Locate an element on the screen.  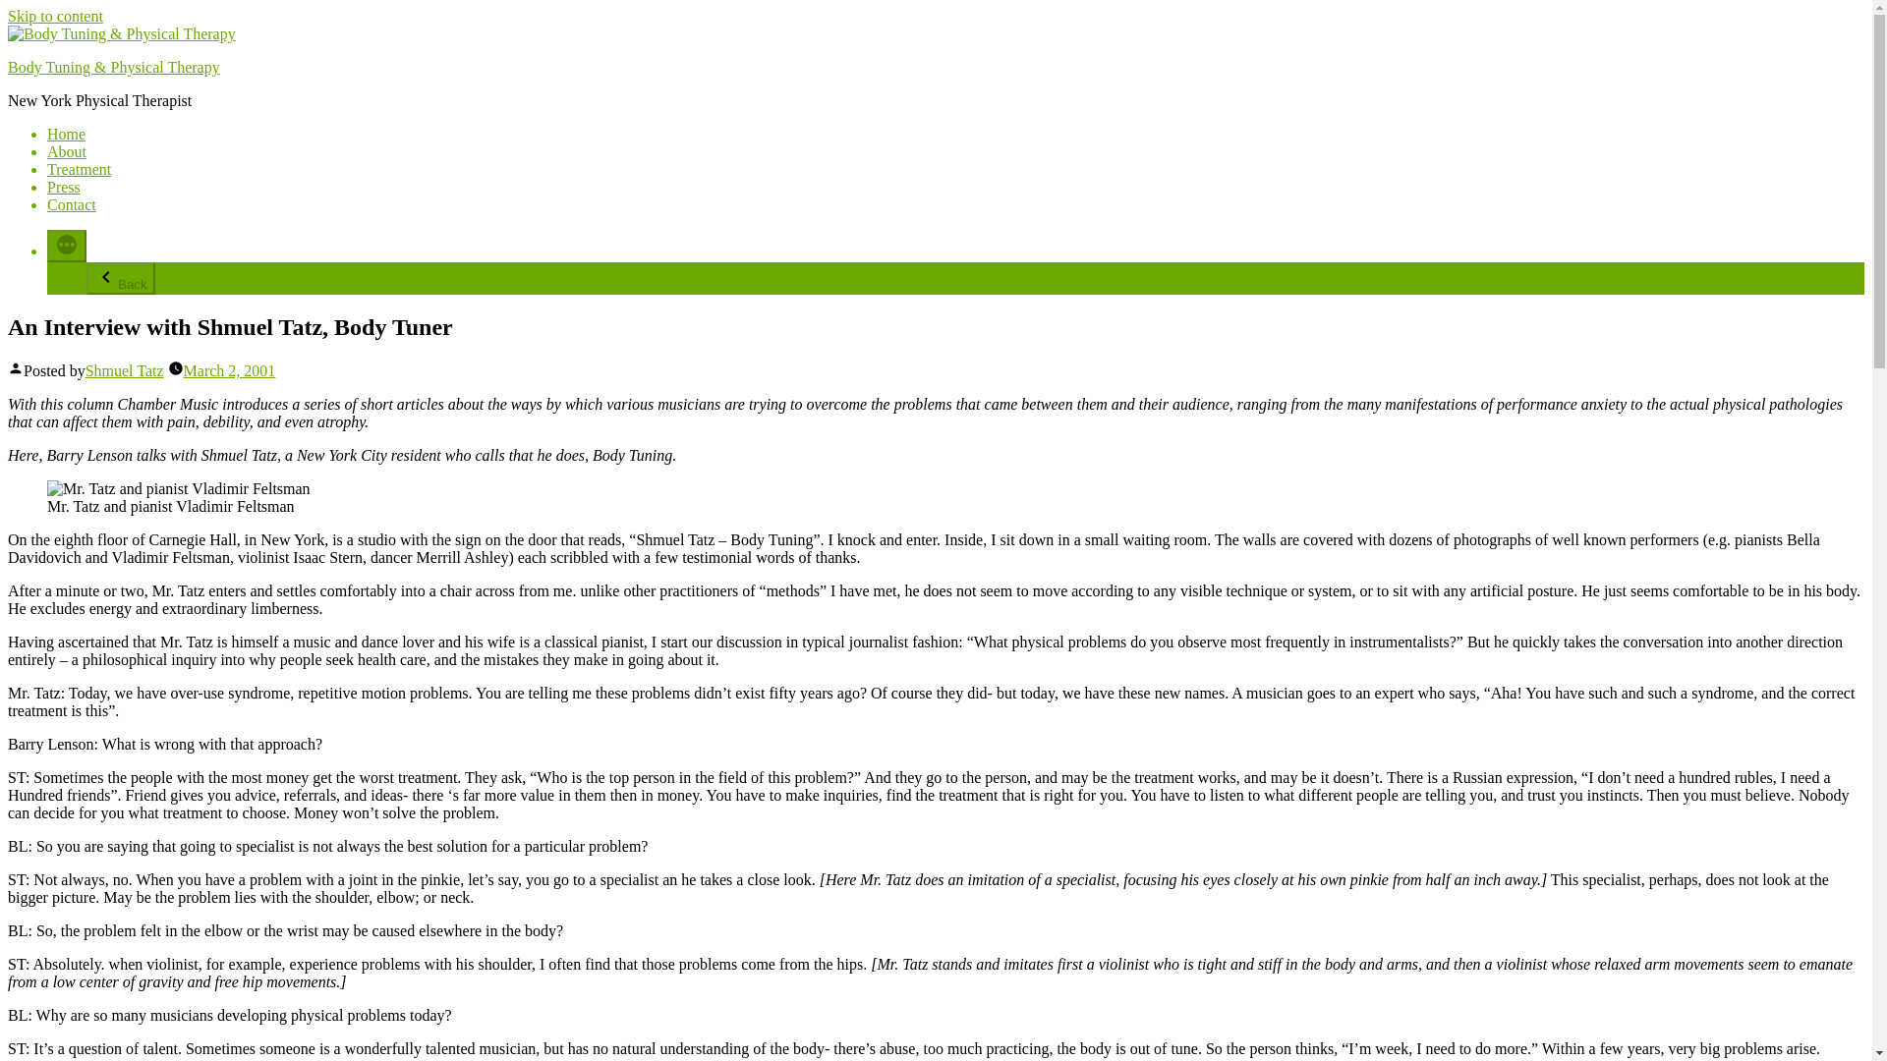
Back is located at coordinates (120, 278).